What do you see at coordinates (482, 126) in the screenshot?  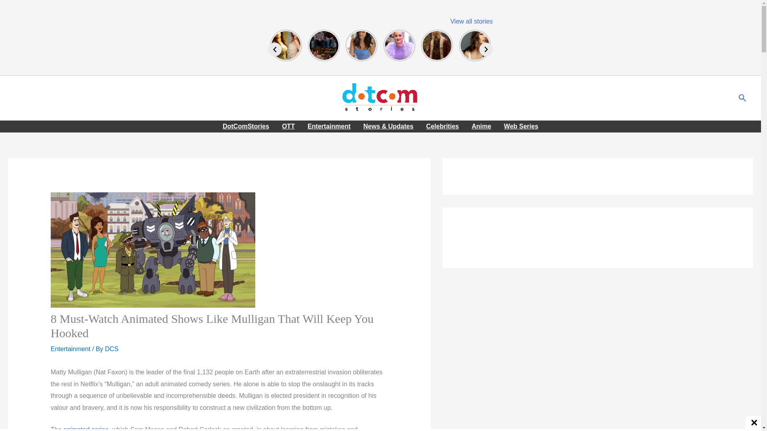 I see `Anime` at bounding box center [482, 126].